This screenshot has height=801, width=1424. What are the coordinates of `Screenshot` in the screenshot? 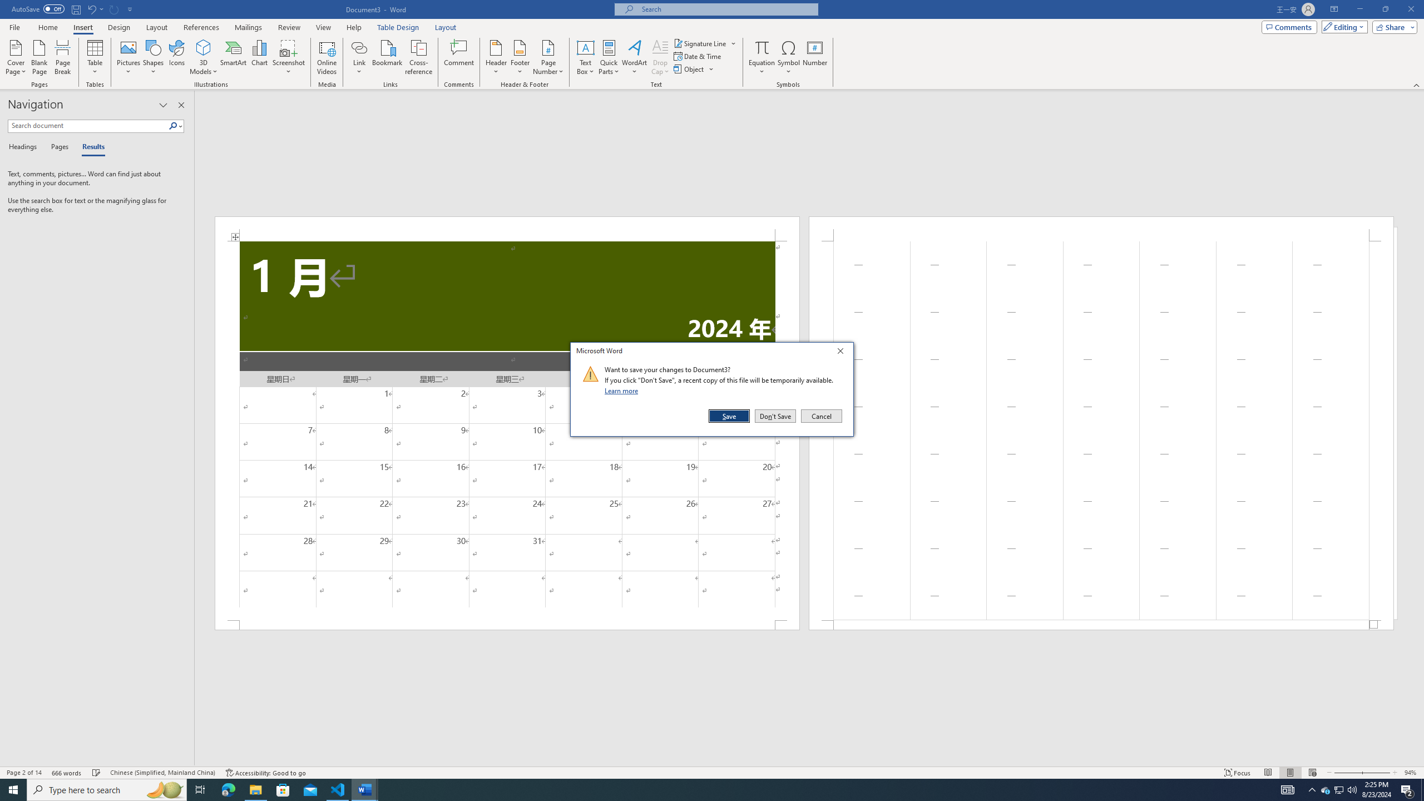 It's located at (289, 57).